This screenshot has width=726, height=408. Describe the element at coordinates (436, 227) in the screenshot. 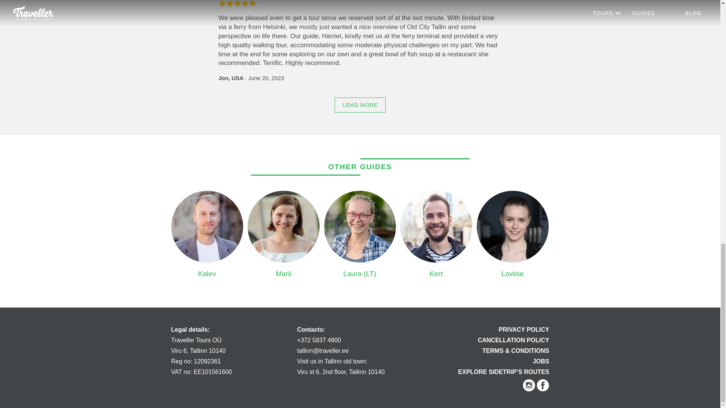

I see `Kert` at that location.